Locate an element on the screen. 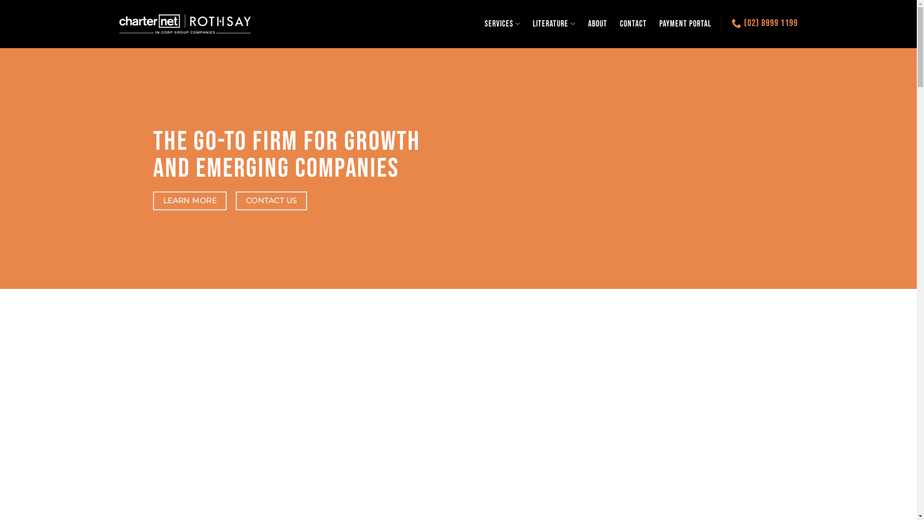  LEARN MORE is located at coordinates (190, 201).